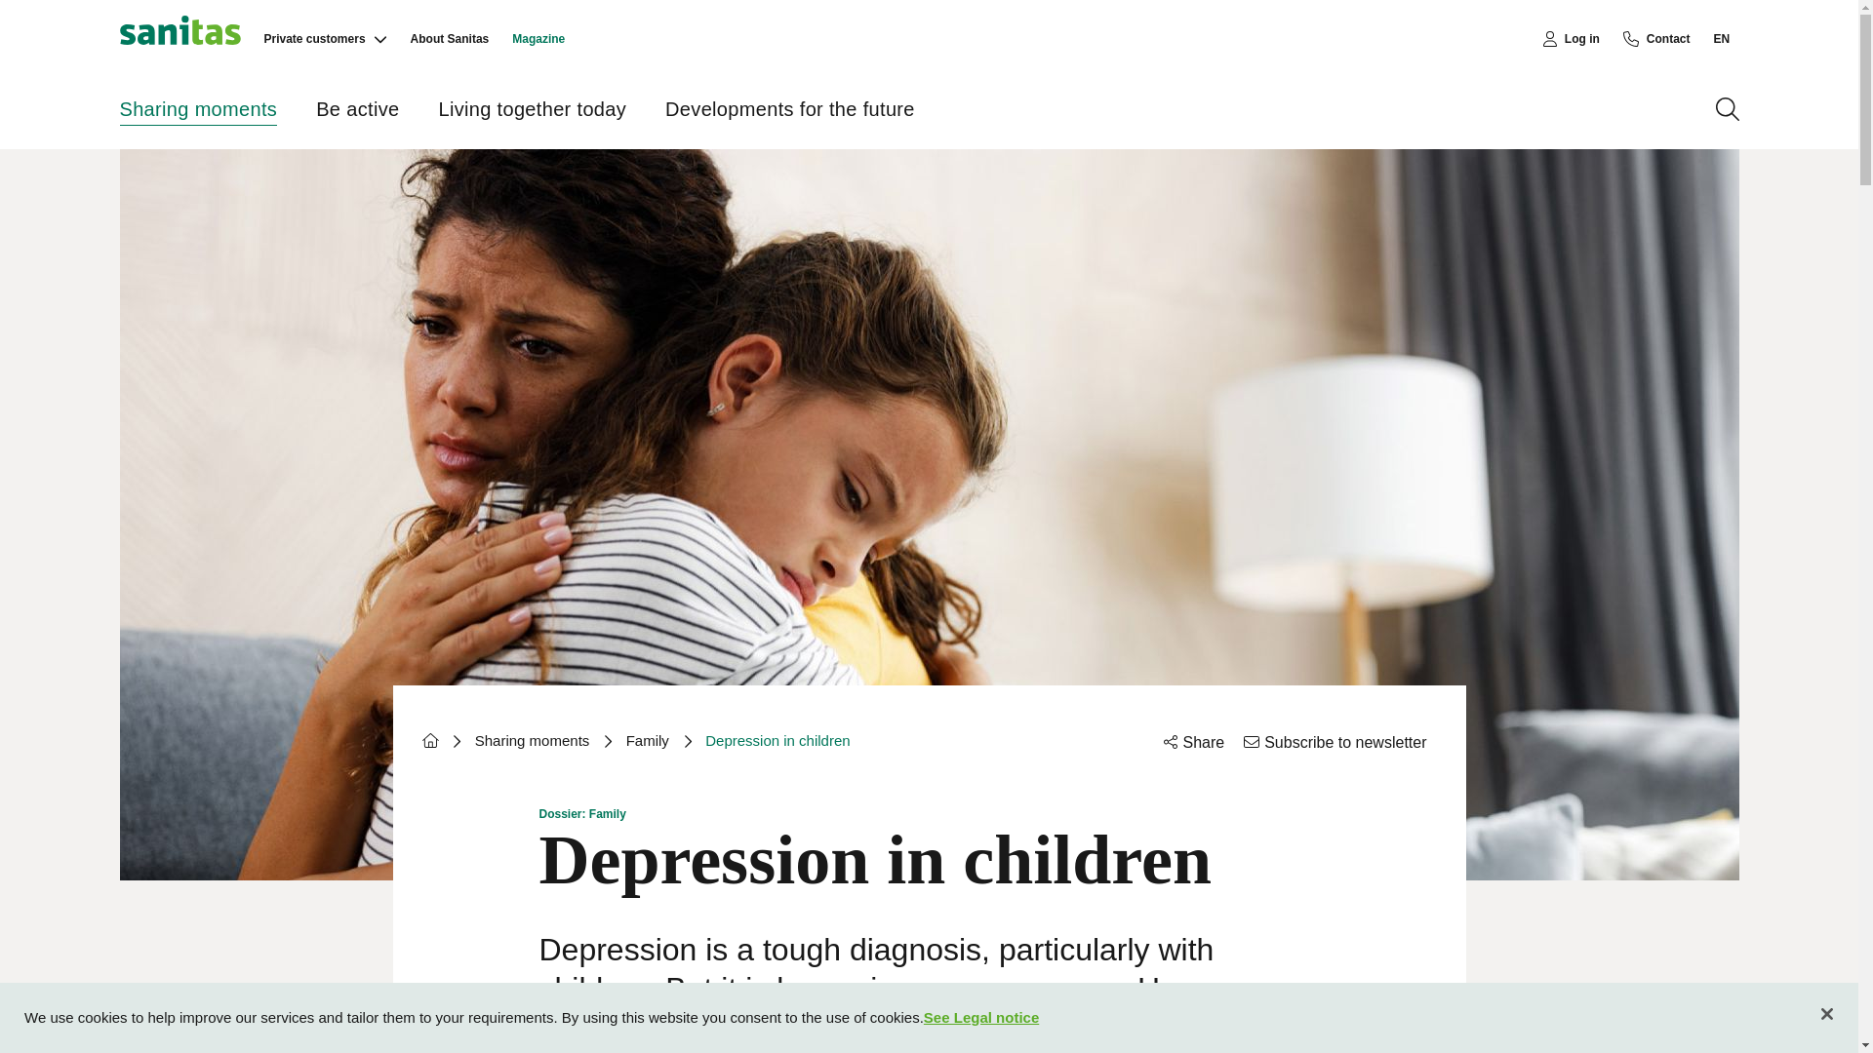 The width and height of the screenshot is (1873, 1053). Describe the element at coordinates (533, 741) in the screenshot. I see `Sharing moments` at that location.